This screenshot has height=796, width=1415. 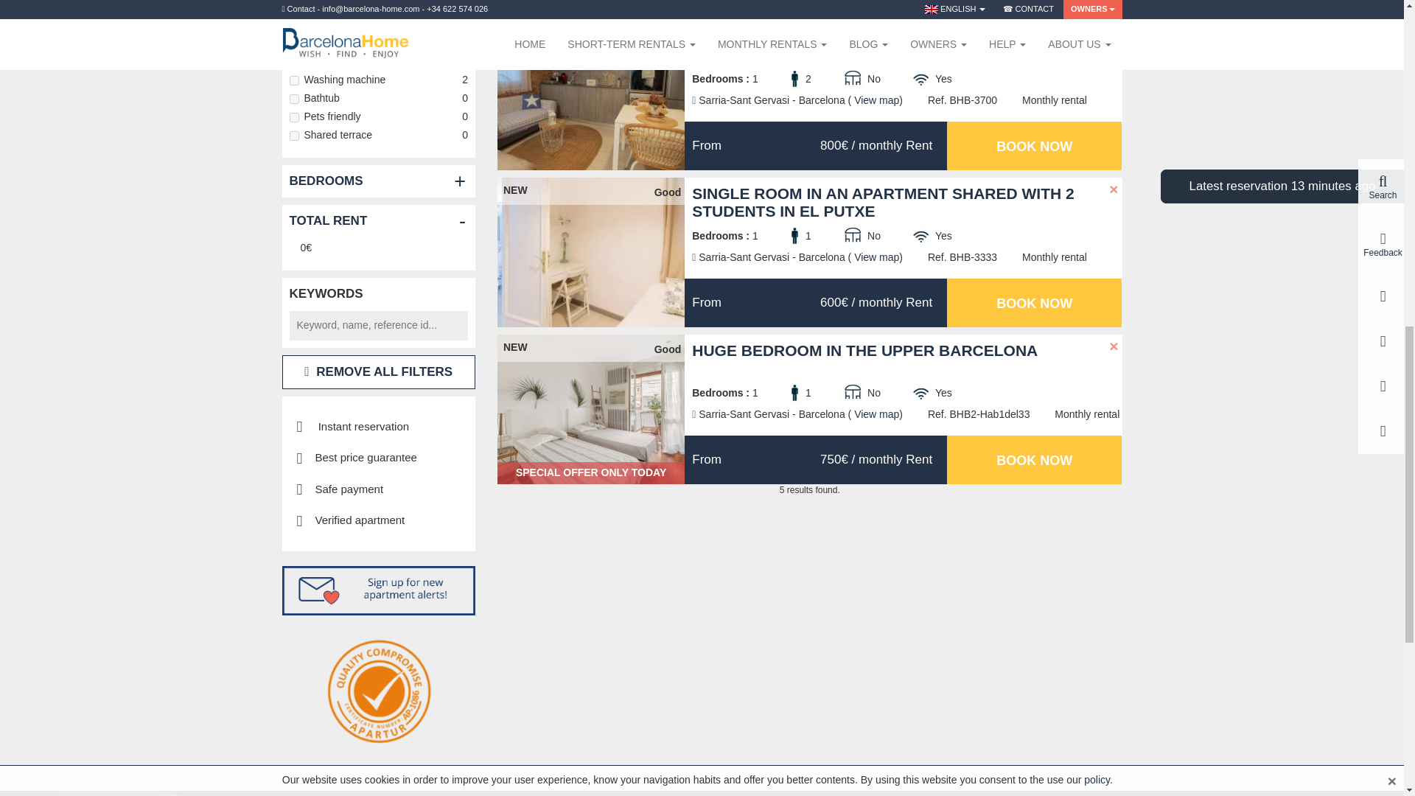 I want to click on 1, so click(x=293, y=99).